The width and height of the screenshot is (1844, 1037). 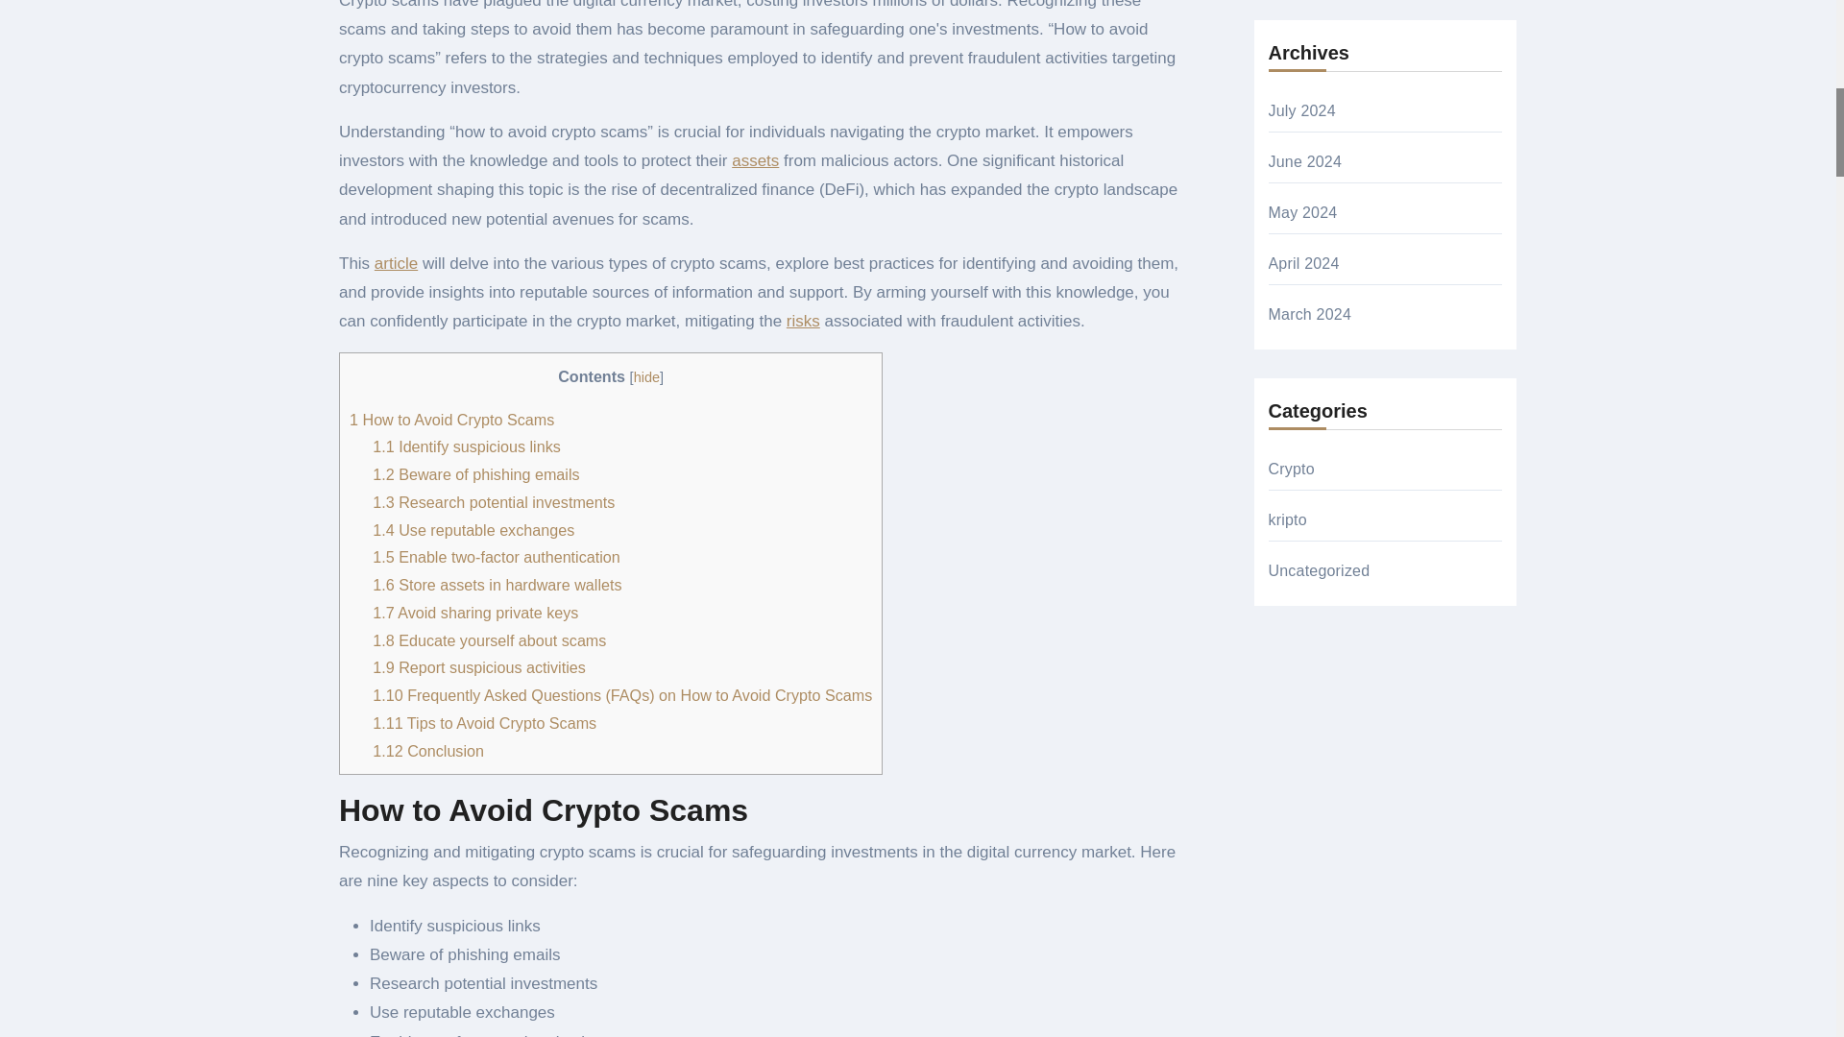 What do you see at coordinates (427, 751) in the screenshot?
I see `1.12 Conclusion` at bounding box center [427, 751].